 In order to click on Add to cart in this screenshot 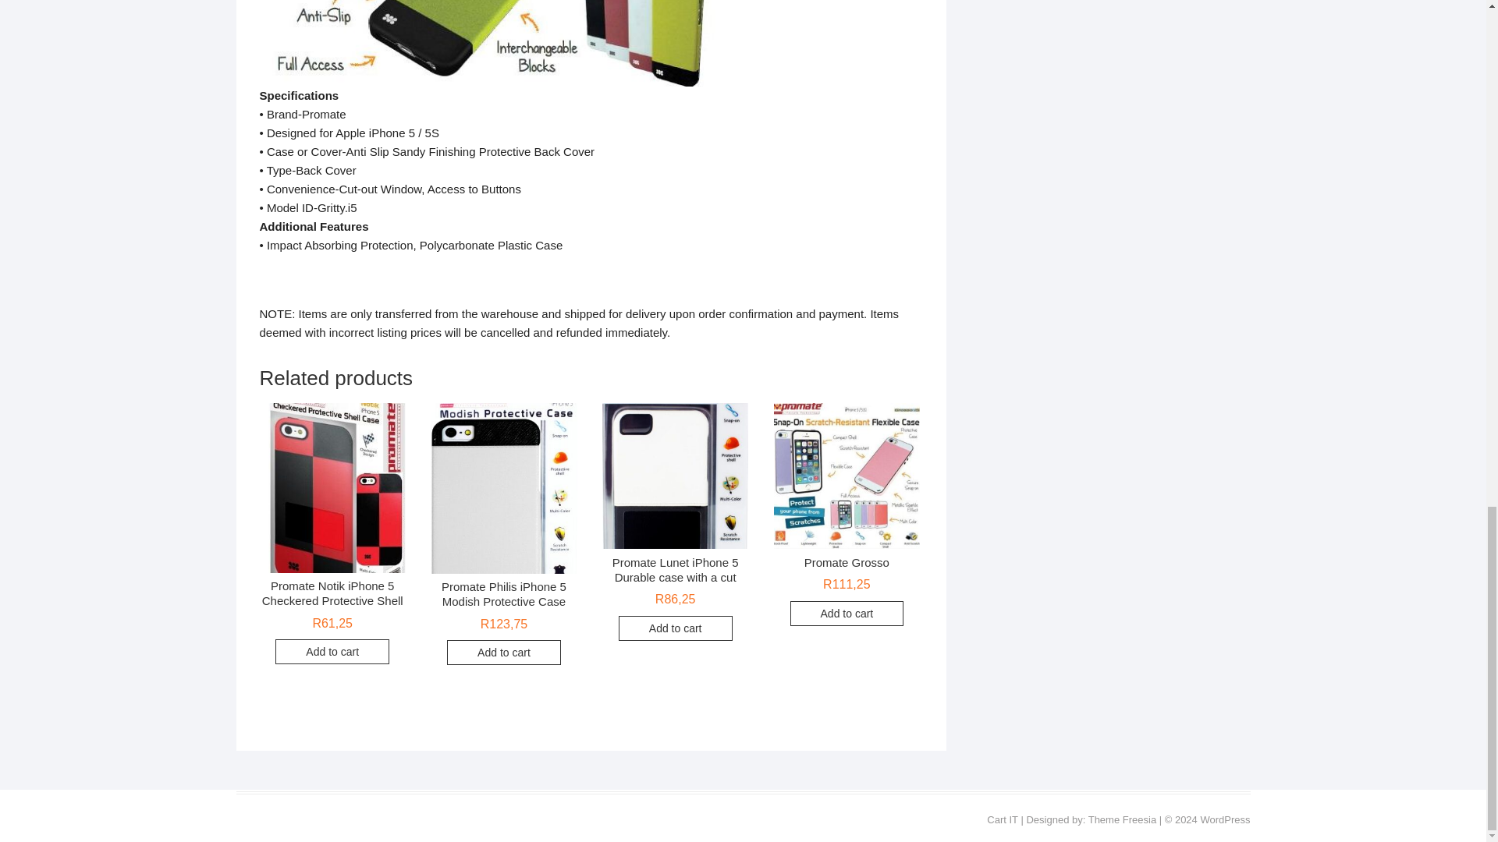, I will do `click(847, 614)`.